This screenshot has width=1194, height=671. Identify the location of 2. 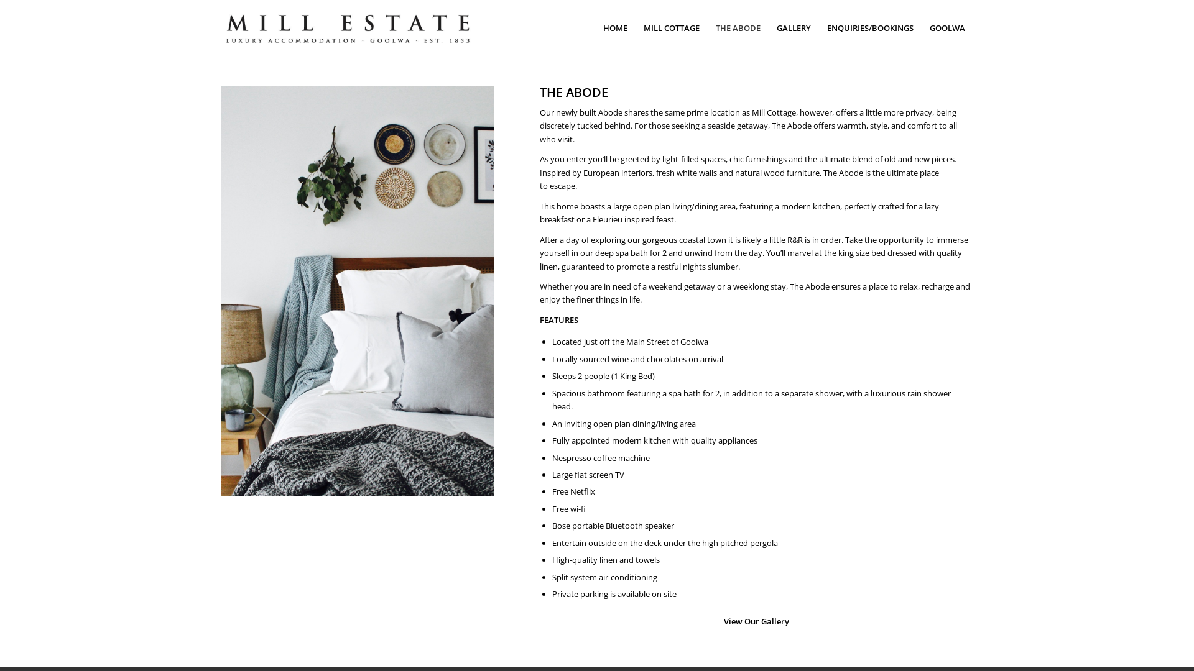
(358, 291).